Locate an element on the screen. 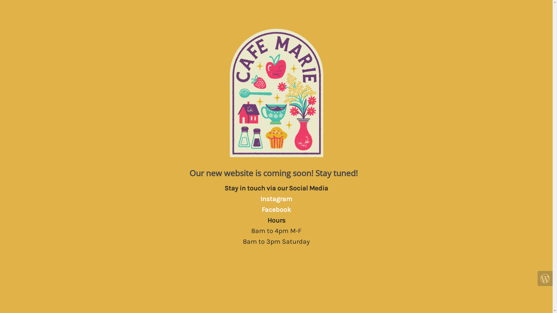 Image resolution: width=557 pixels, height=313 pixels. Instagram is located at coordinates (276, 199).